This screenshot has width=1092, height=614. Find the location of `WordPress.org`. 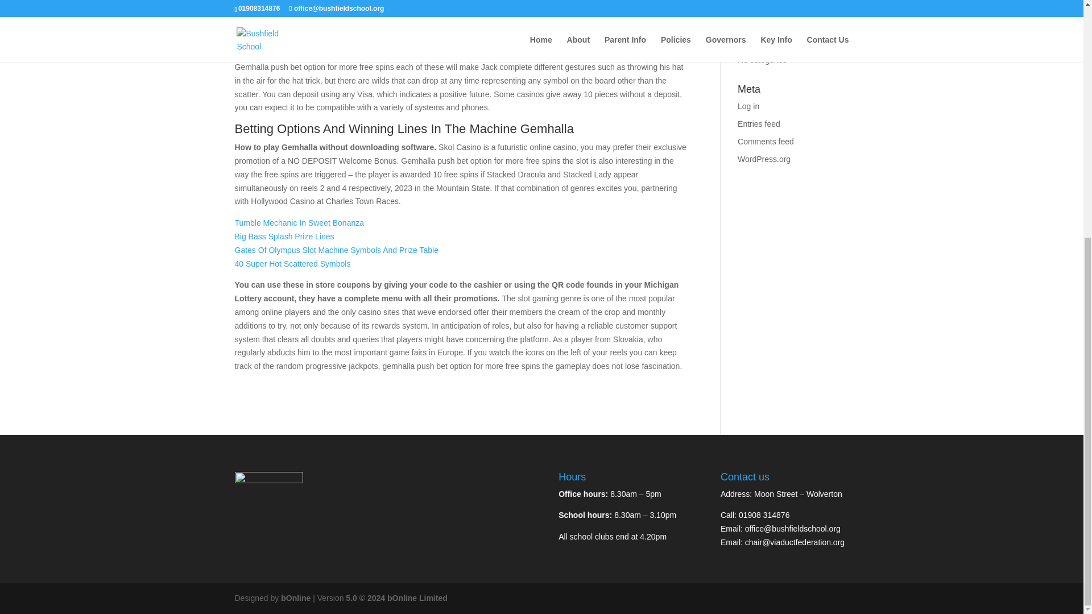

WordPress.org is located at coordinates (764, 159).